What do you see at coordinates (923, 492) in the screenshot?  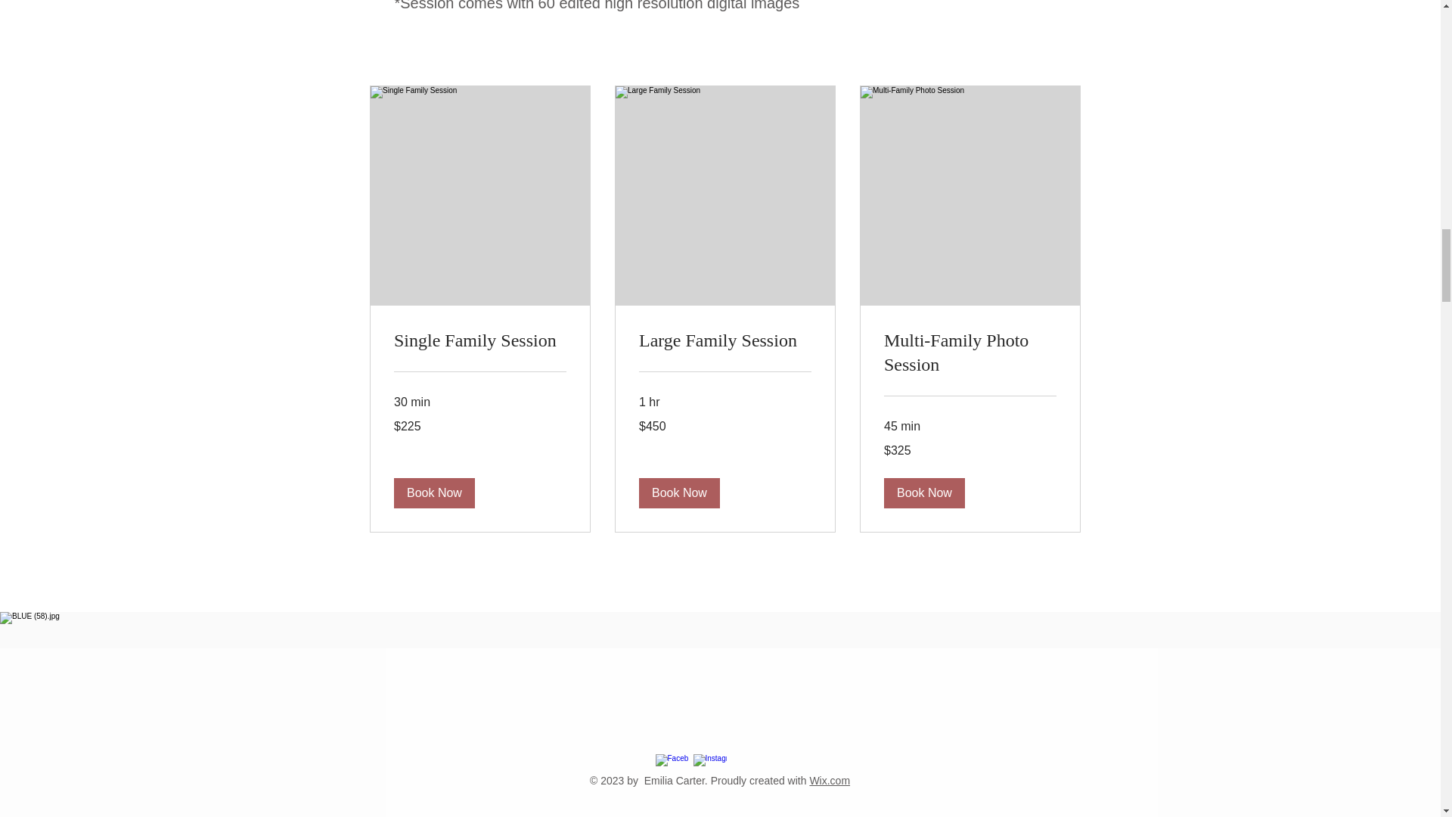 I see `Book Now` at bounding box center [923, 492].